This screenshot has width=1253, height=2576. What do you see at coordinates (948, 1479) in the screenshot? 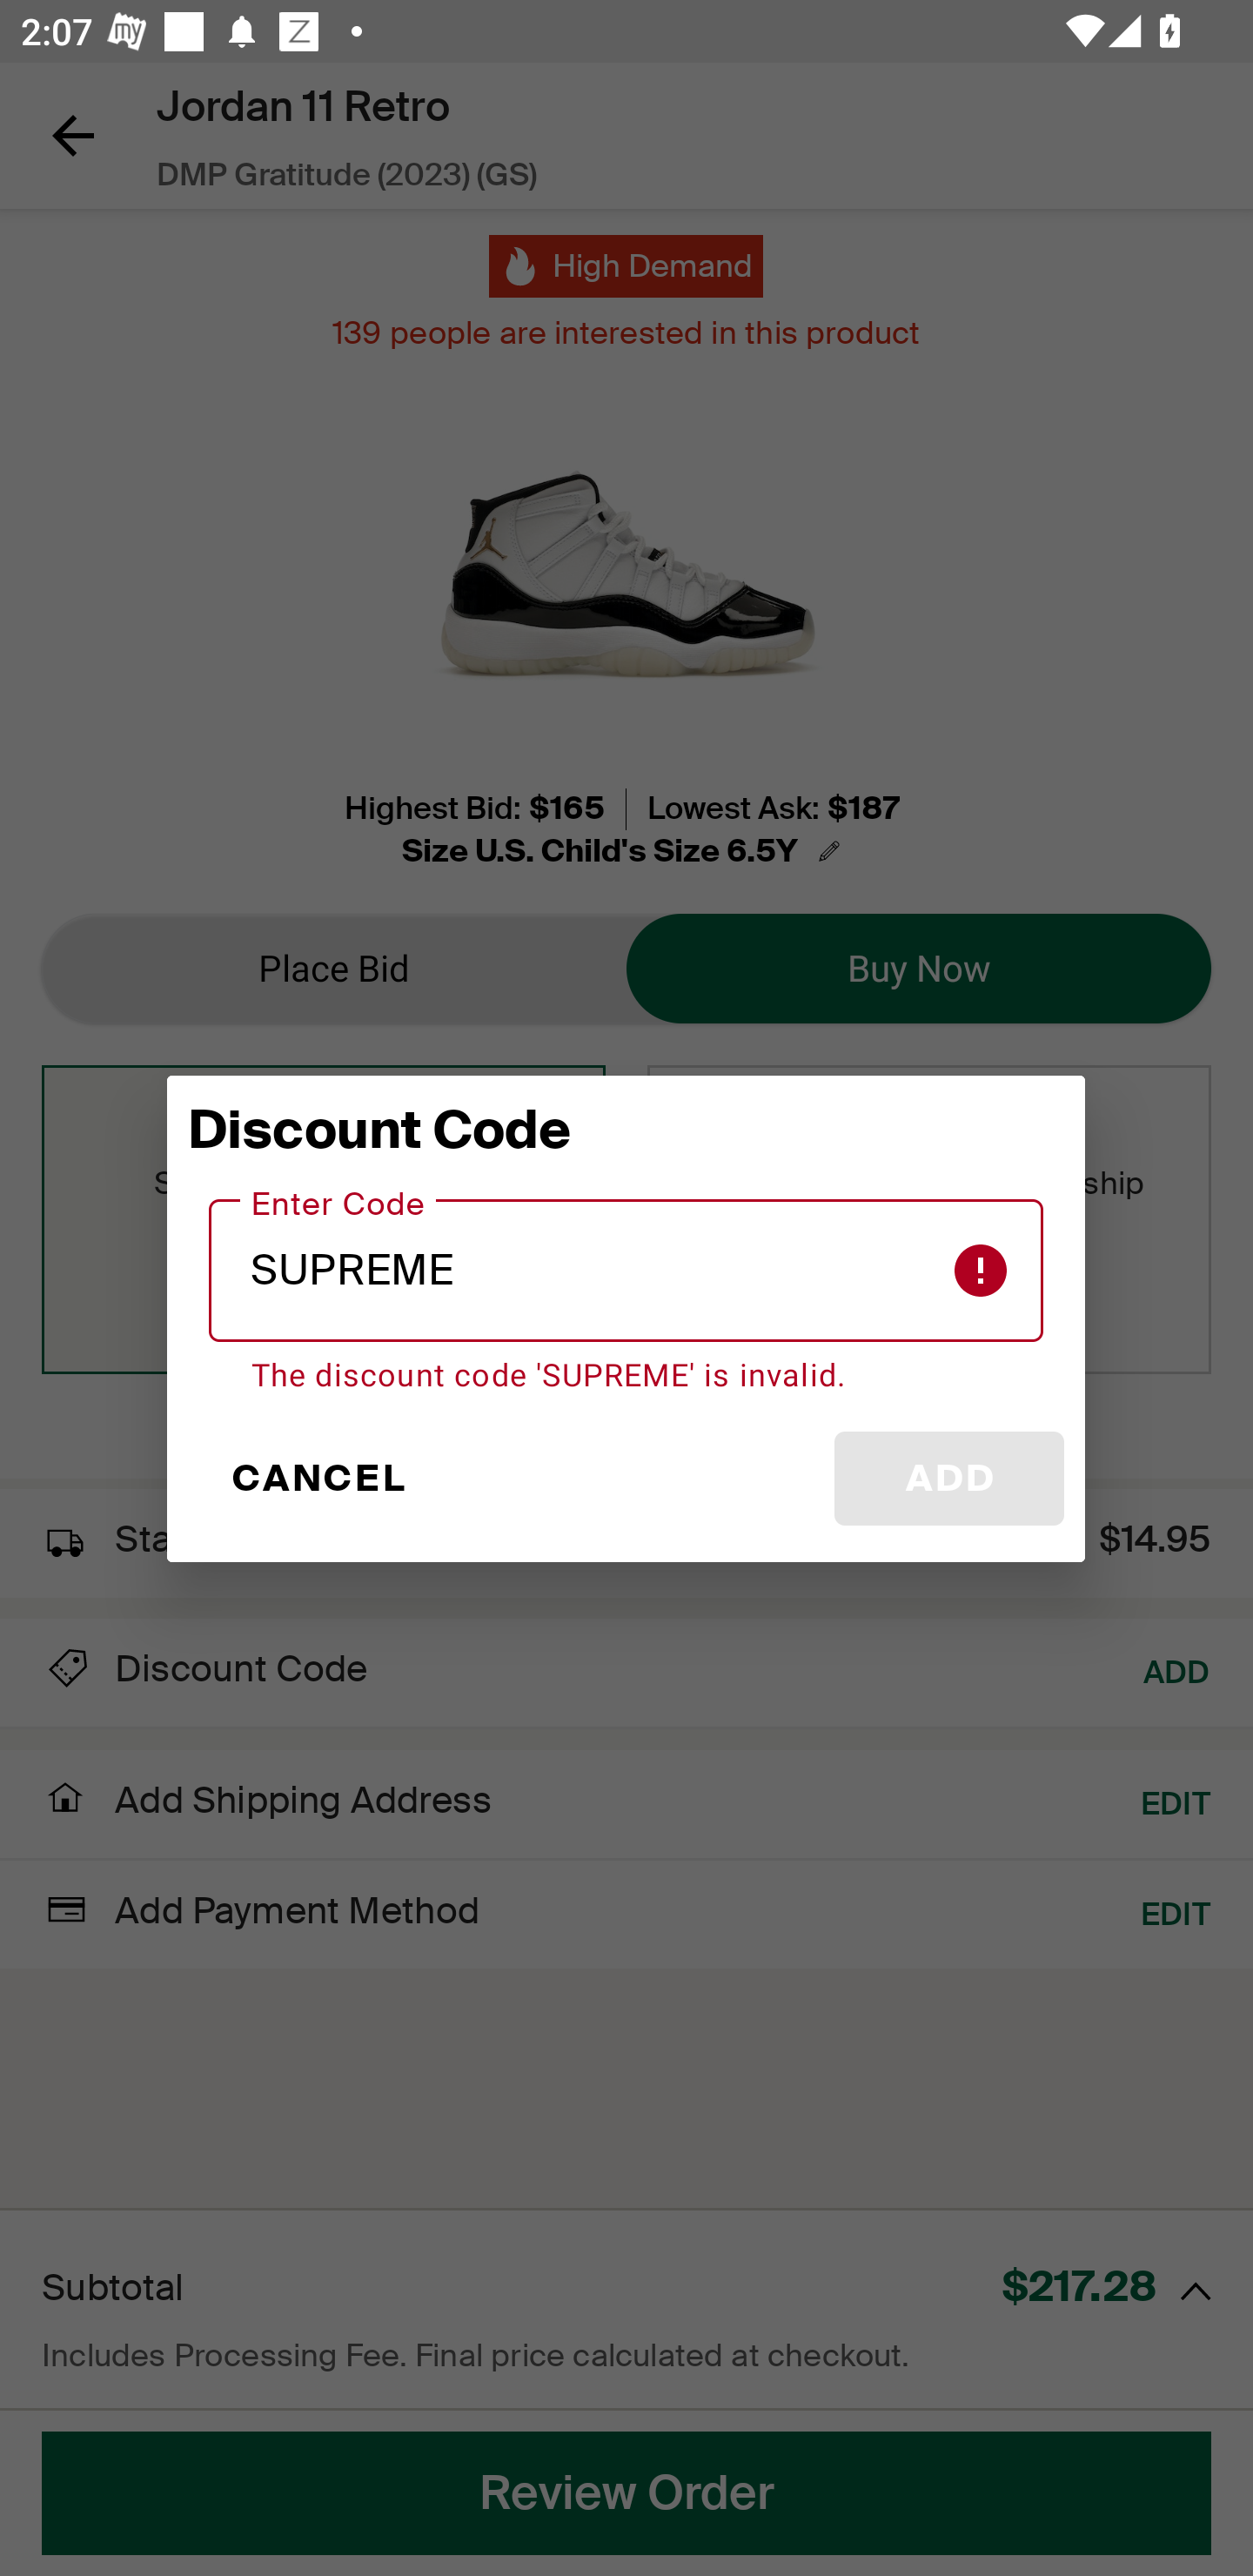
I see `ADD` at bounding box center [948, 1479].